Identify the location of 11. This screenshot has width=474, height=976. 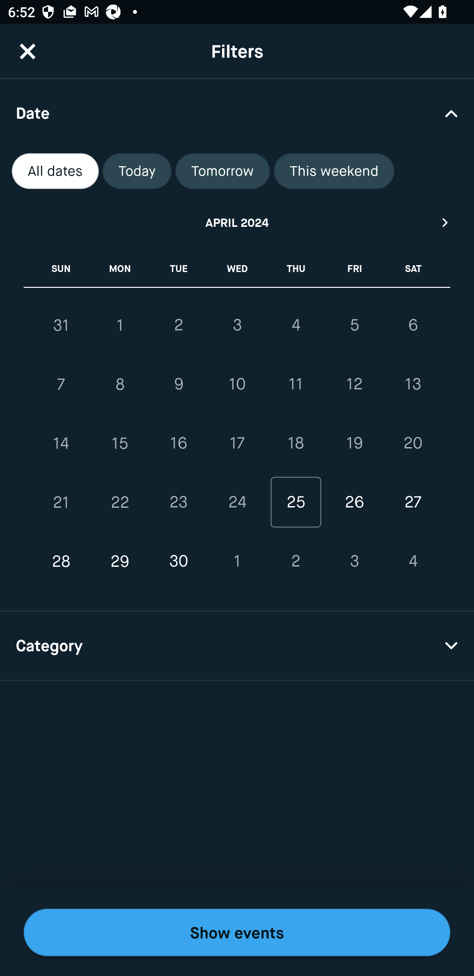
(296, 384).